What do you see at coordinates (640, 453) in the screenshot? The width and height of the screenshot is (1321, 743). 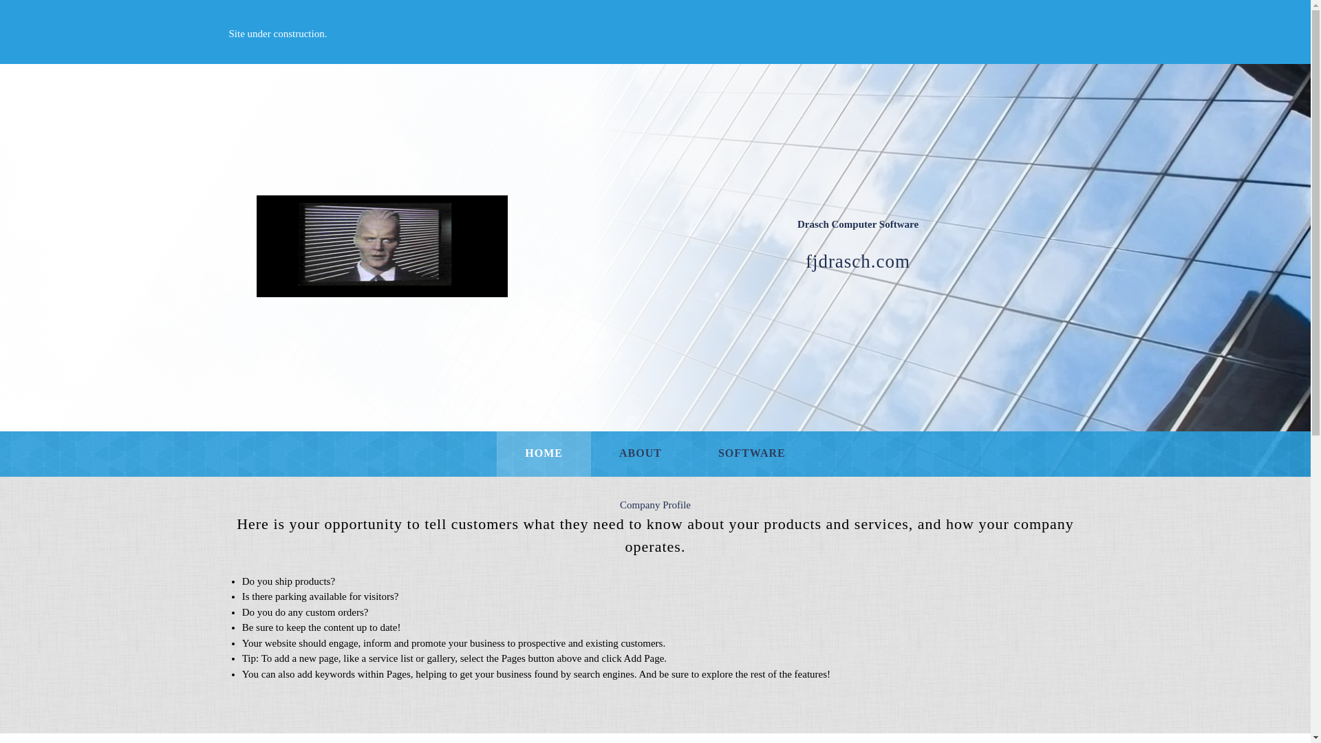 I see `About Us` at bounding box center [640, 453].